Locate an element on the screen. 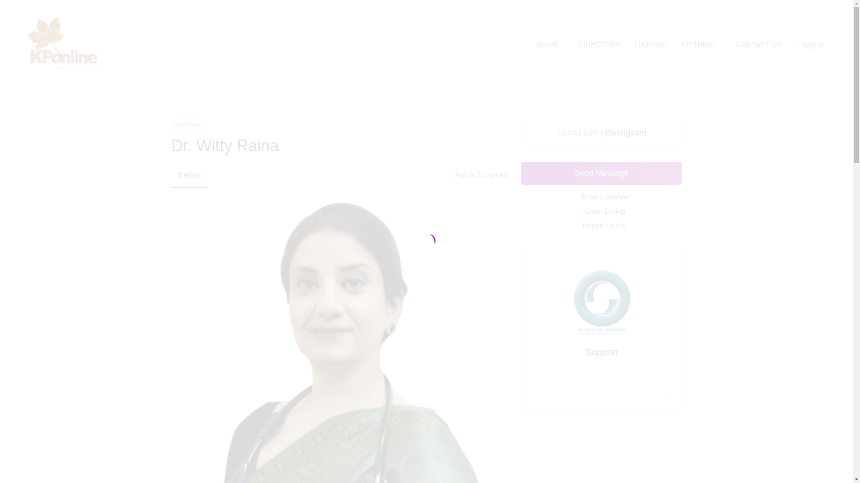 The image size is (860, 483). Send Message is located at coordinates (669, 395).